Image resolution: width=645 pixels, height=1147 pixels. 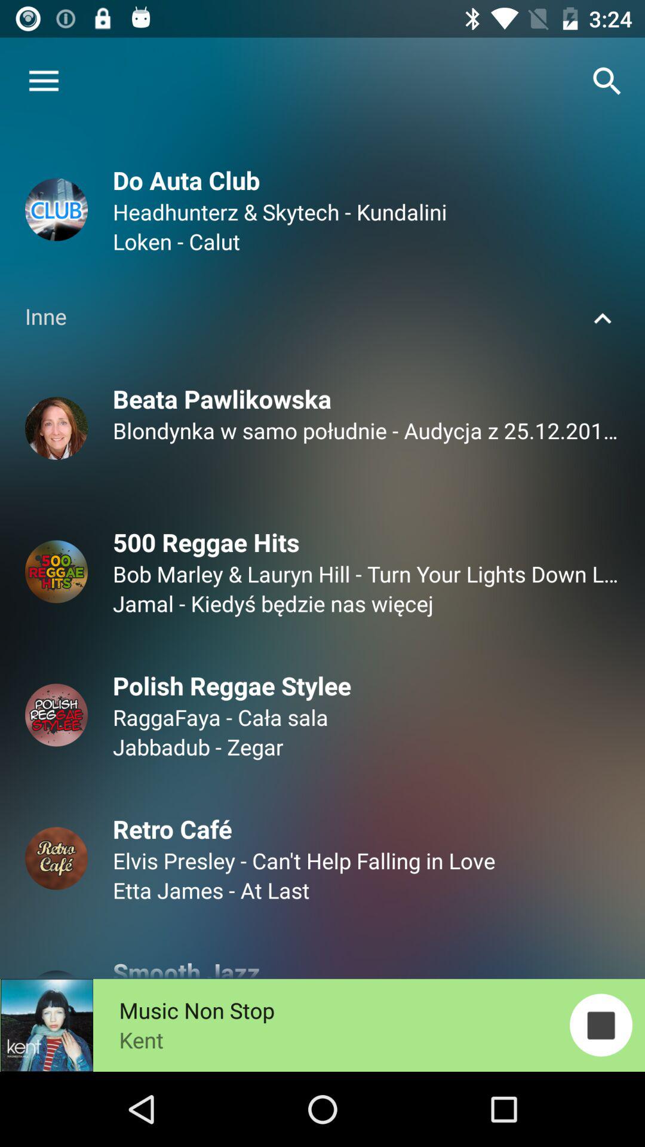 I want to click on click on the second option  icon under inne, so click(x=56, y=571).